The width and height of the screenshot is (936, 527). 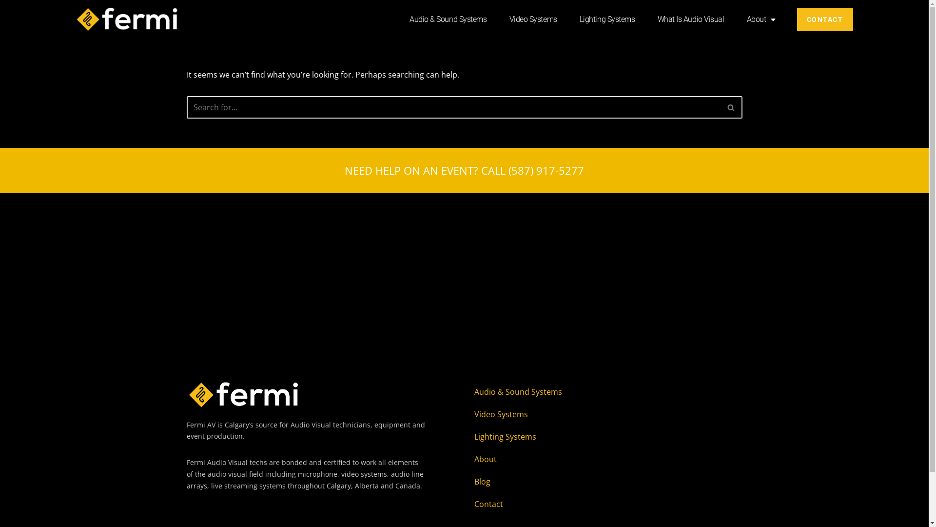 I want to click on Lighting Systems, so click(x=607, y=20).